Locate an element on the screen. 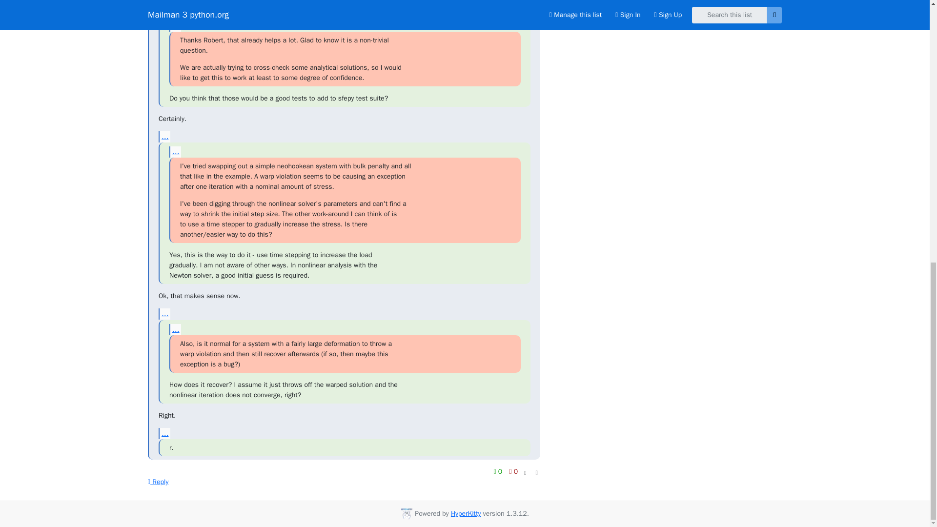 The width and height of the screenshot is (937, 527). ... is located at coordinates (164, 313).